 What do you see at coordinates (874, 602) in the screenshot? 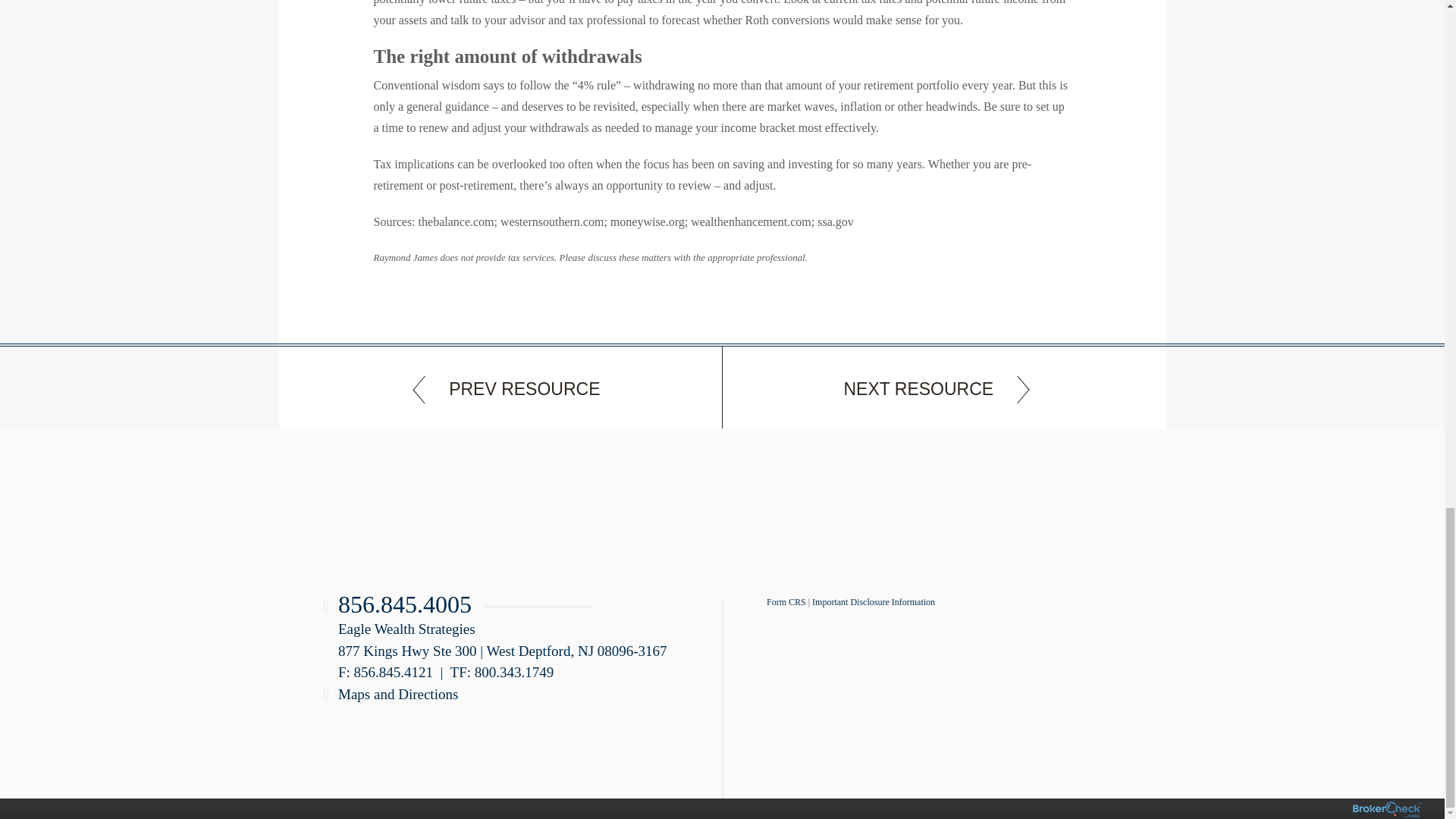
I see `Important Disclosure Information` at bounding box center [874, 602].